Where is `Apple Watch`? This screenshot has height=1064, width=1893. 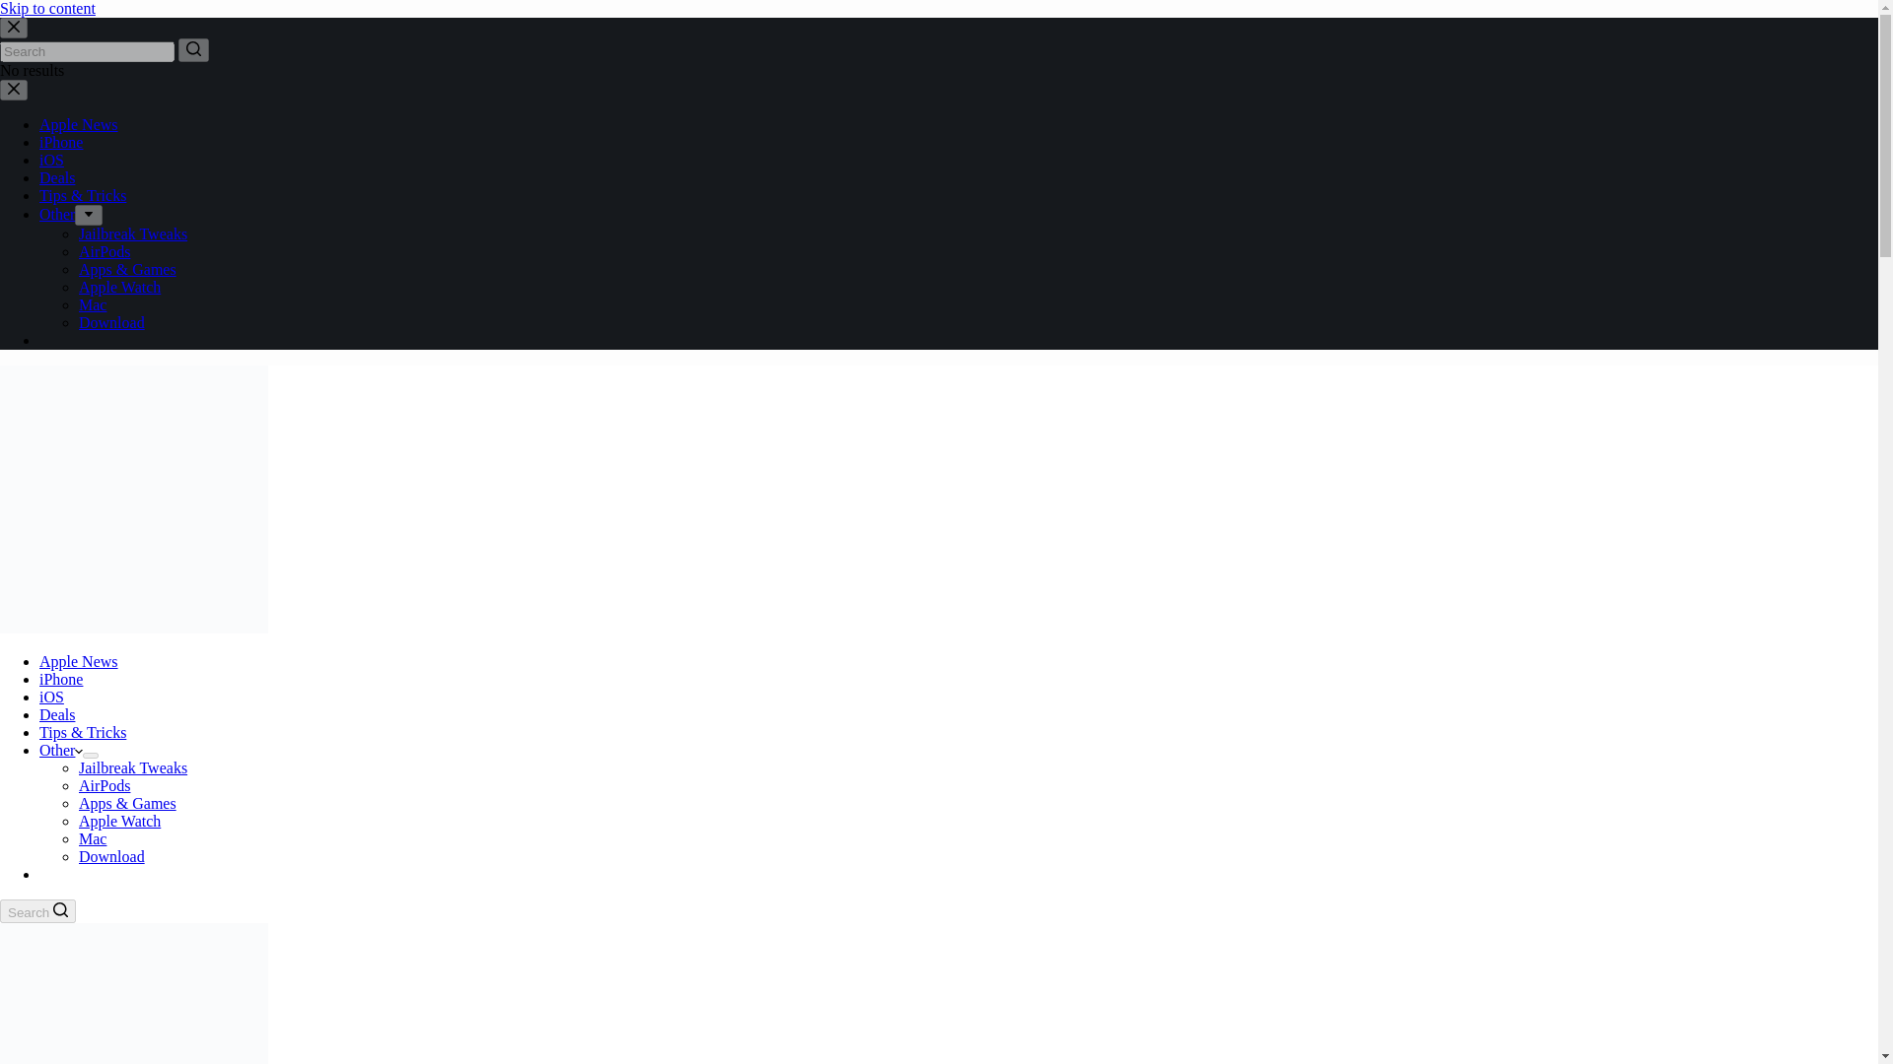 Apple Watch is located at coordinates (120, 822).